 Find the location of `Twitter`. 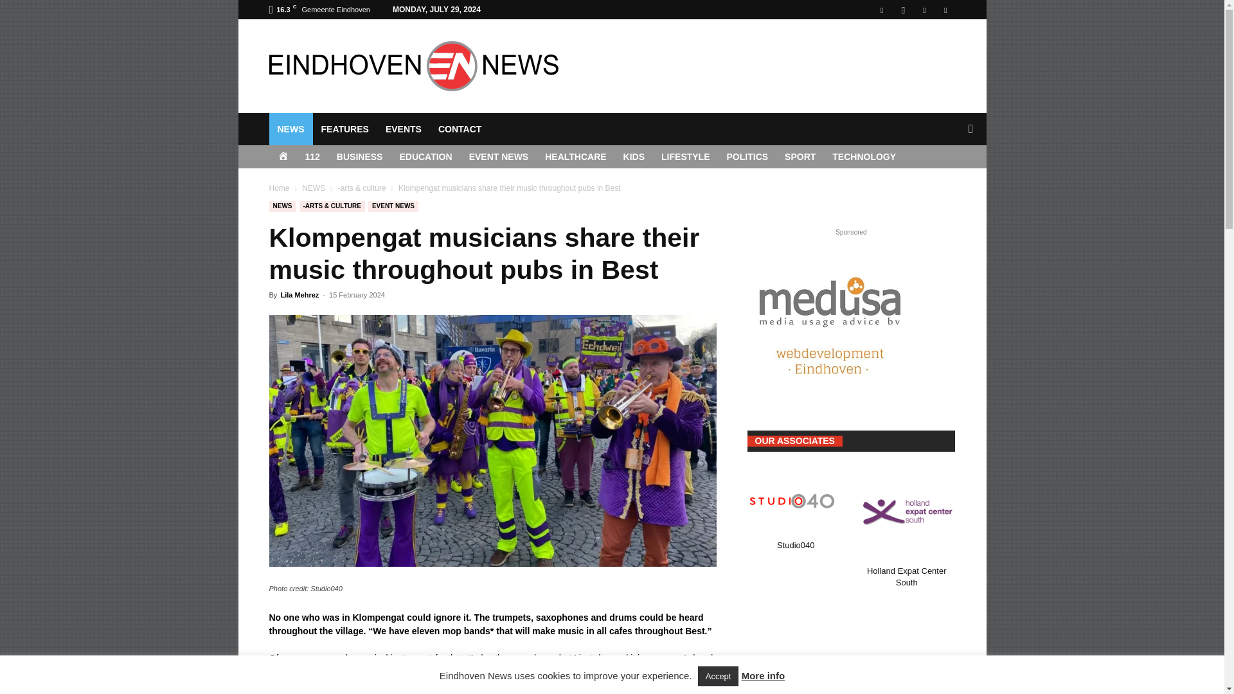

Twitter is located at coordinates (945, 10).